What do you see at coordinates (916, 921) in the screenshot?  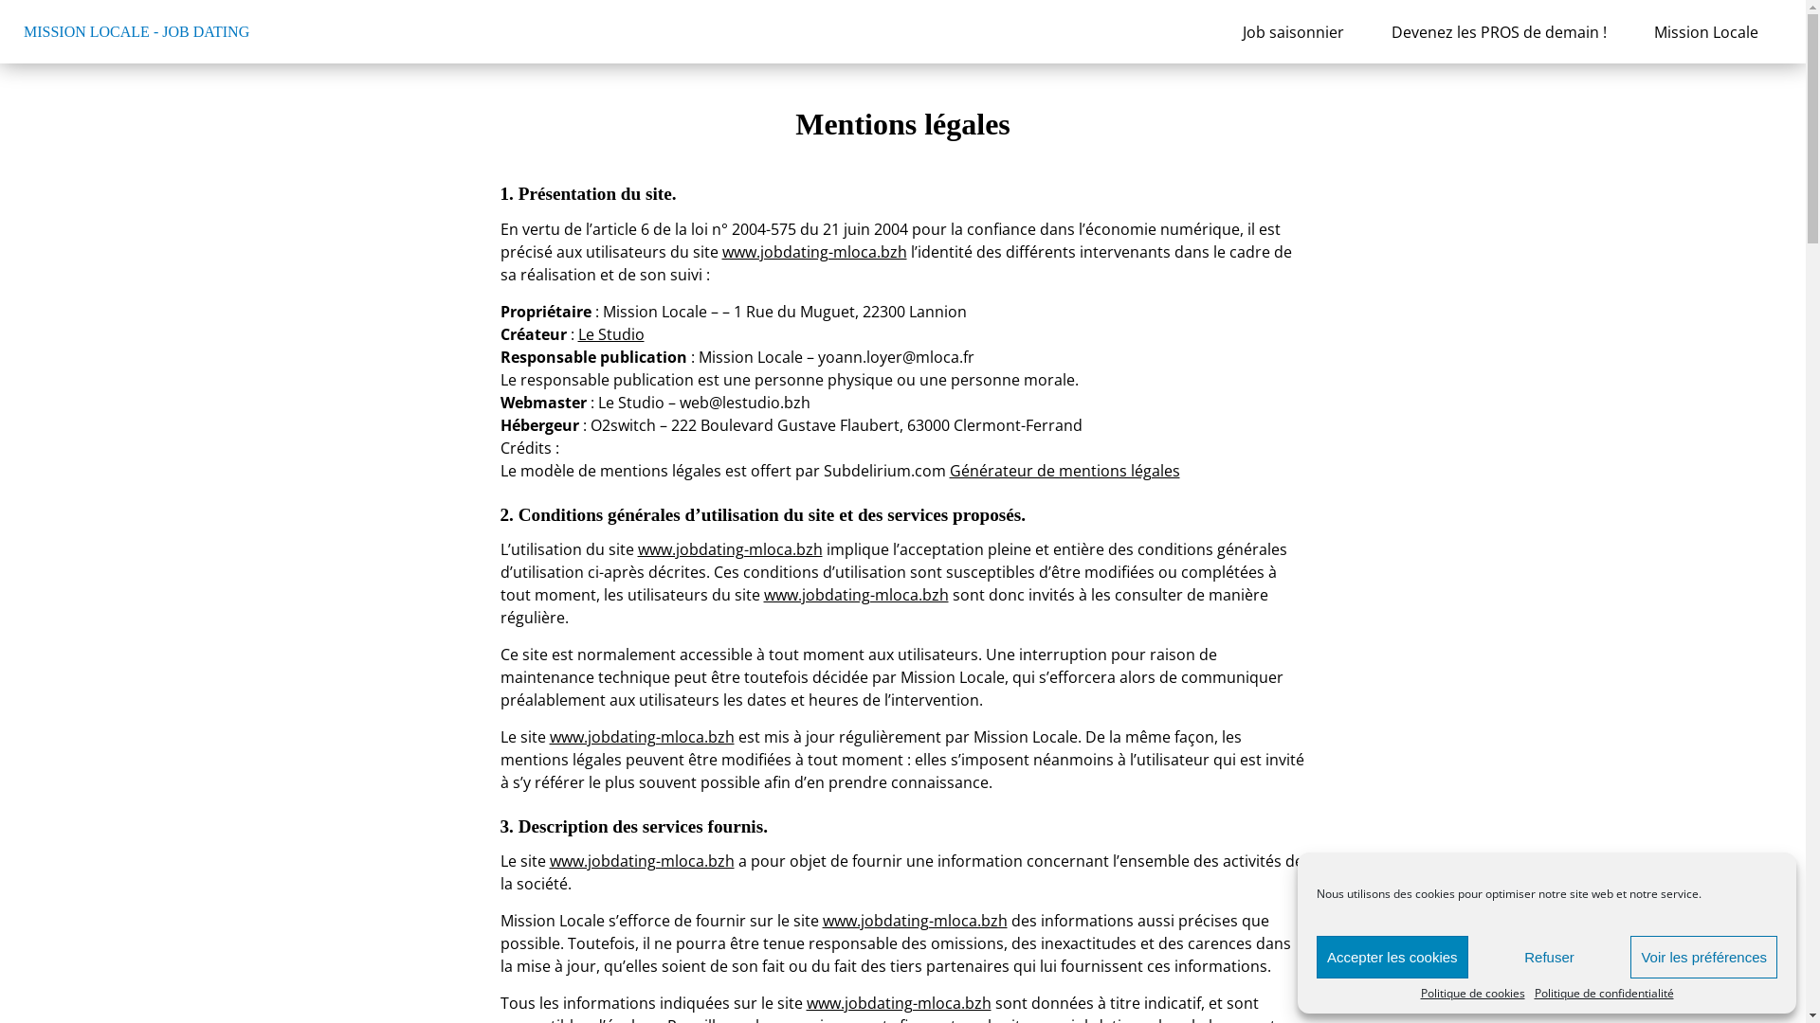 I see `www.jobdating-mloca.bzh` at bounding box center [916, 921].